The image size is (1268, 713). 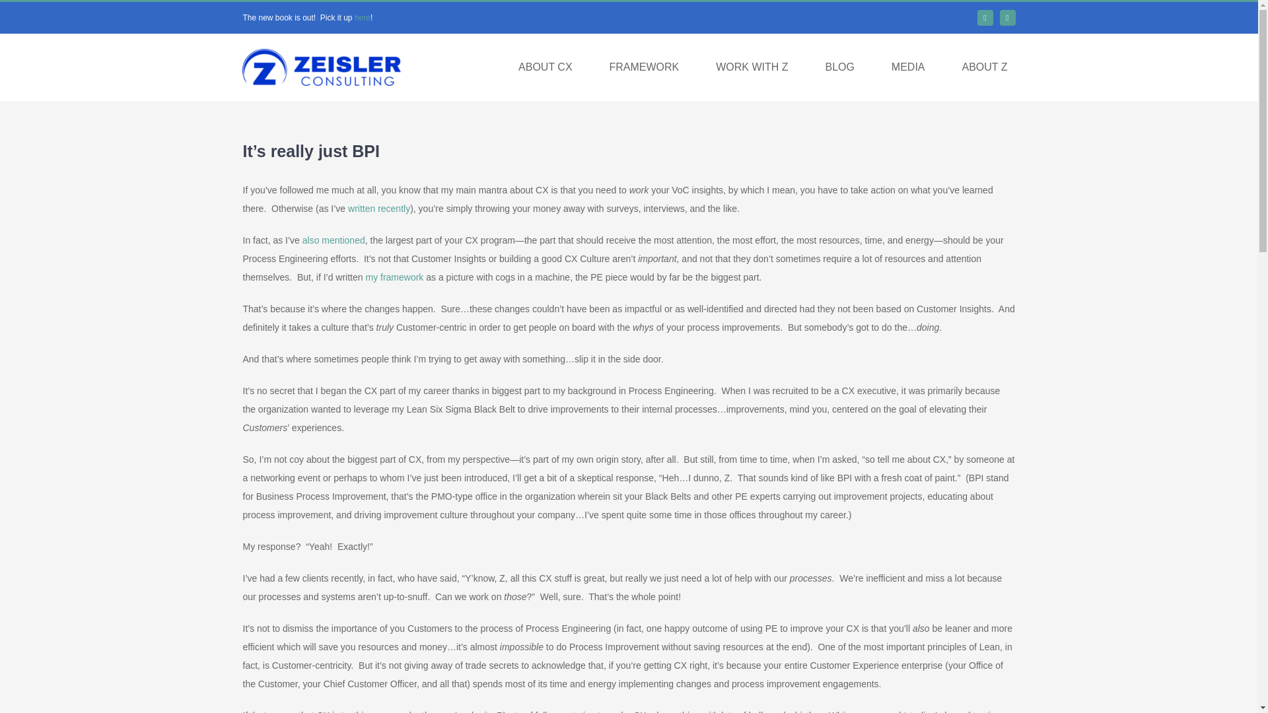 What do you see at coordinates (394, 277) in the screenshot?
I see `my framework` at bounding box center [394, 277].